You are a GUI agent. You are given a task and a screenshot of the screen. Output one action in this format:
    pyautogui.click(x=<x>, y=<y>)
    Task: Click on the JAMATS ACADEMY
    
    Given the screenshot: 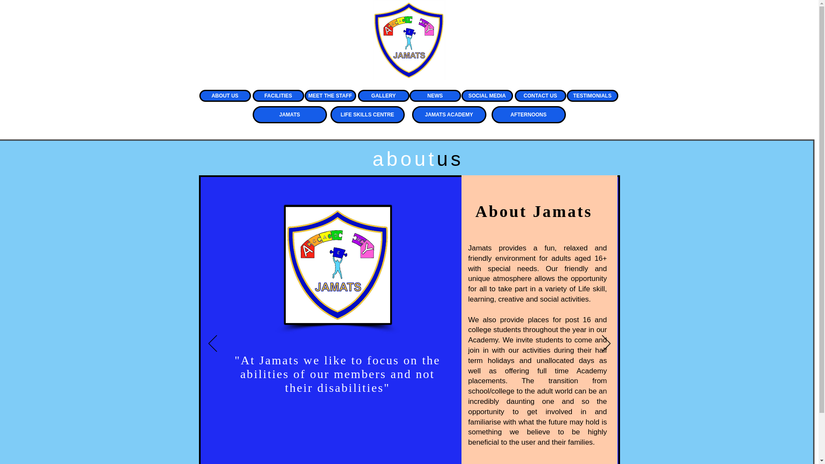 What is the action you would take?
    pyautogui.click(x=449, y=115)
    